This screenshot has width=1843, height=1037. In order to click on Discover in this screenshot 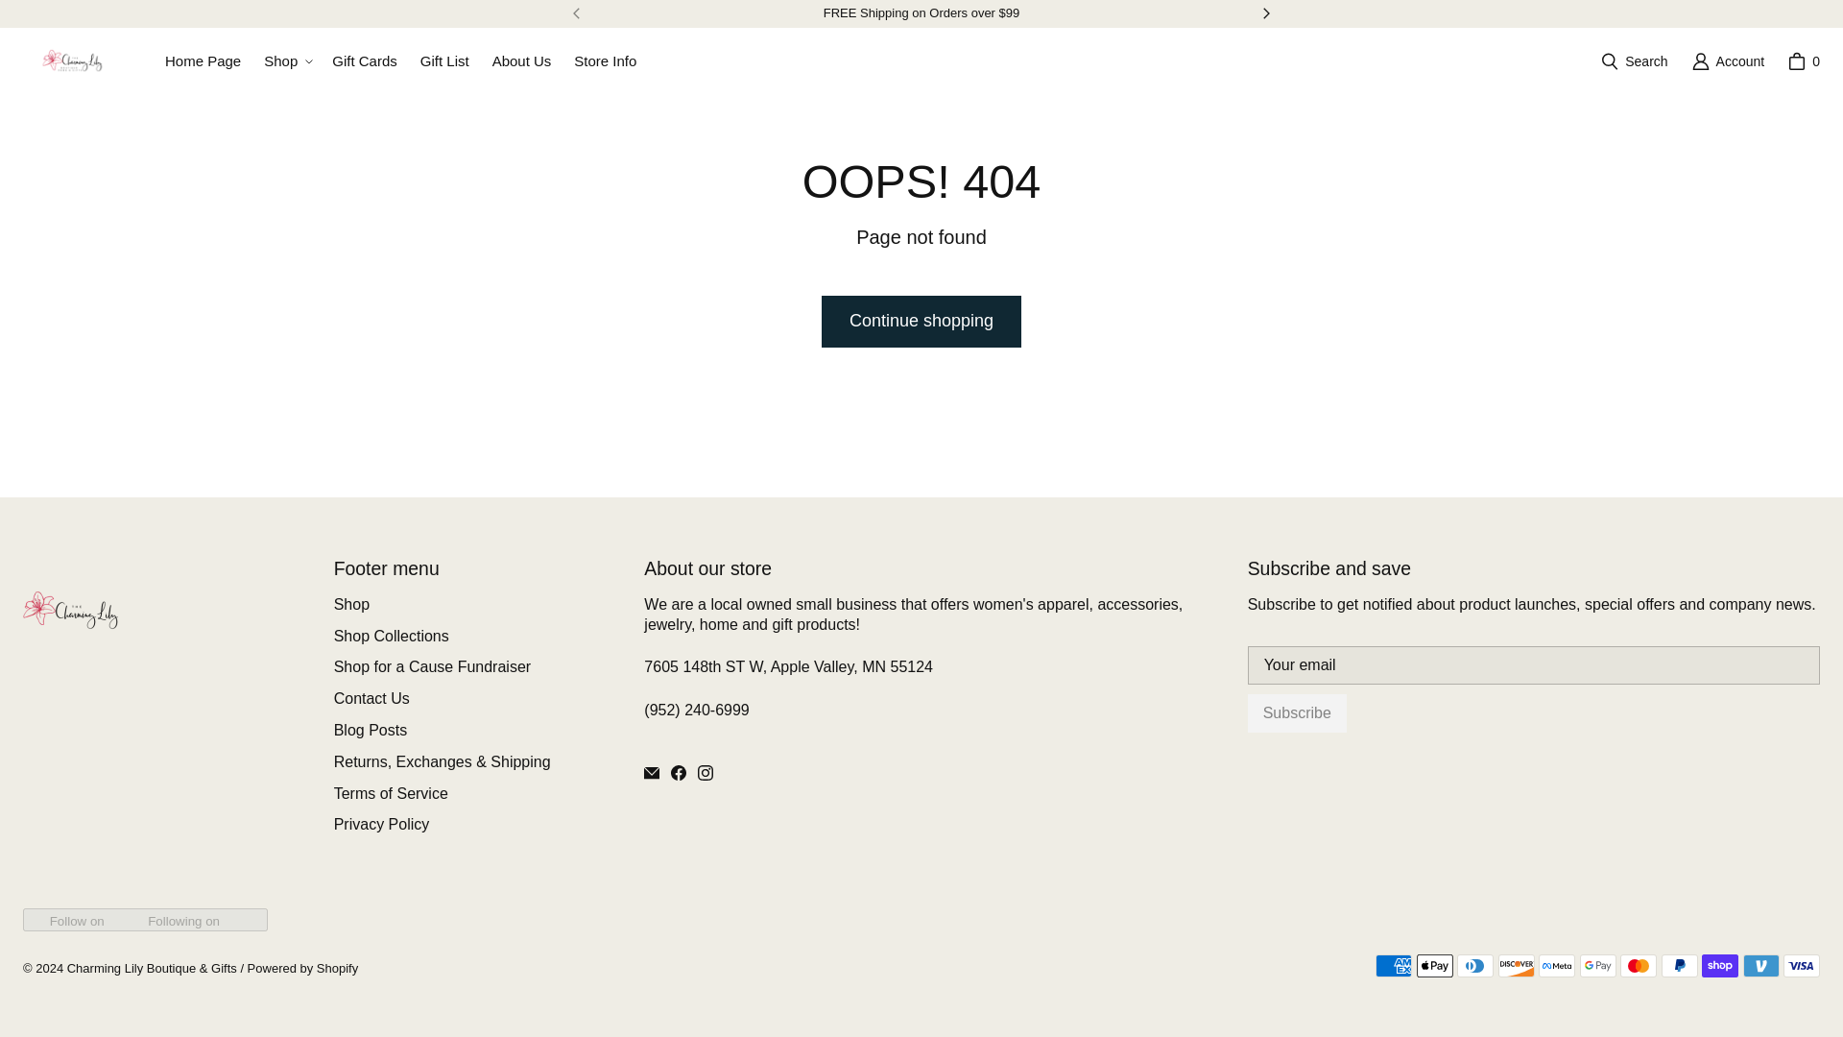, I will do `click(1517, 966)`.